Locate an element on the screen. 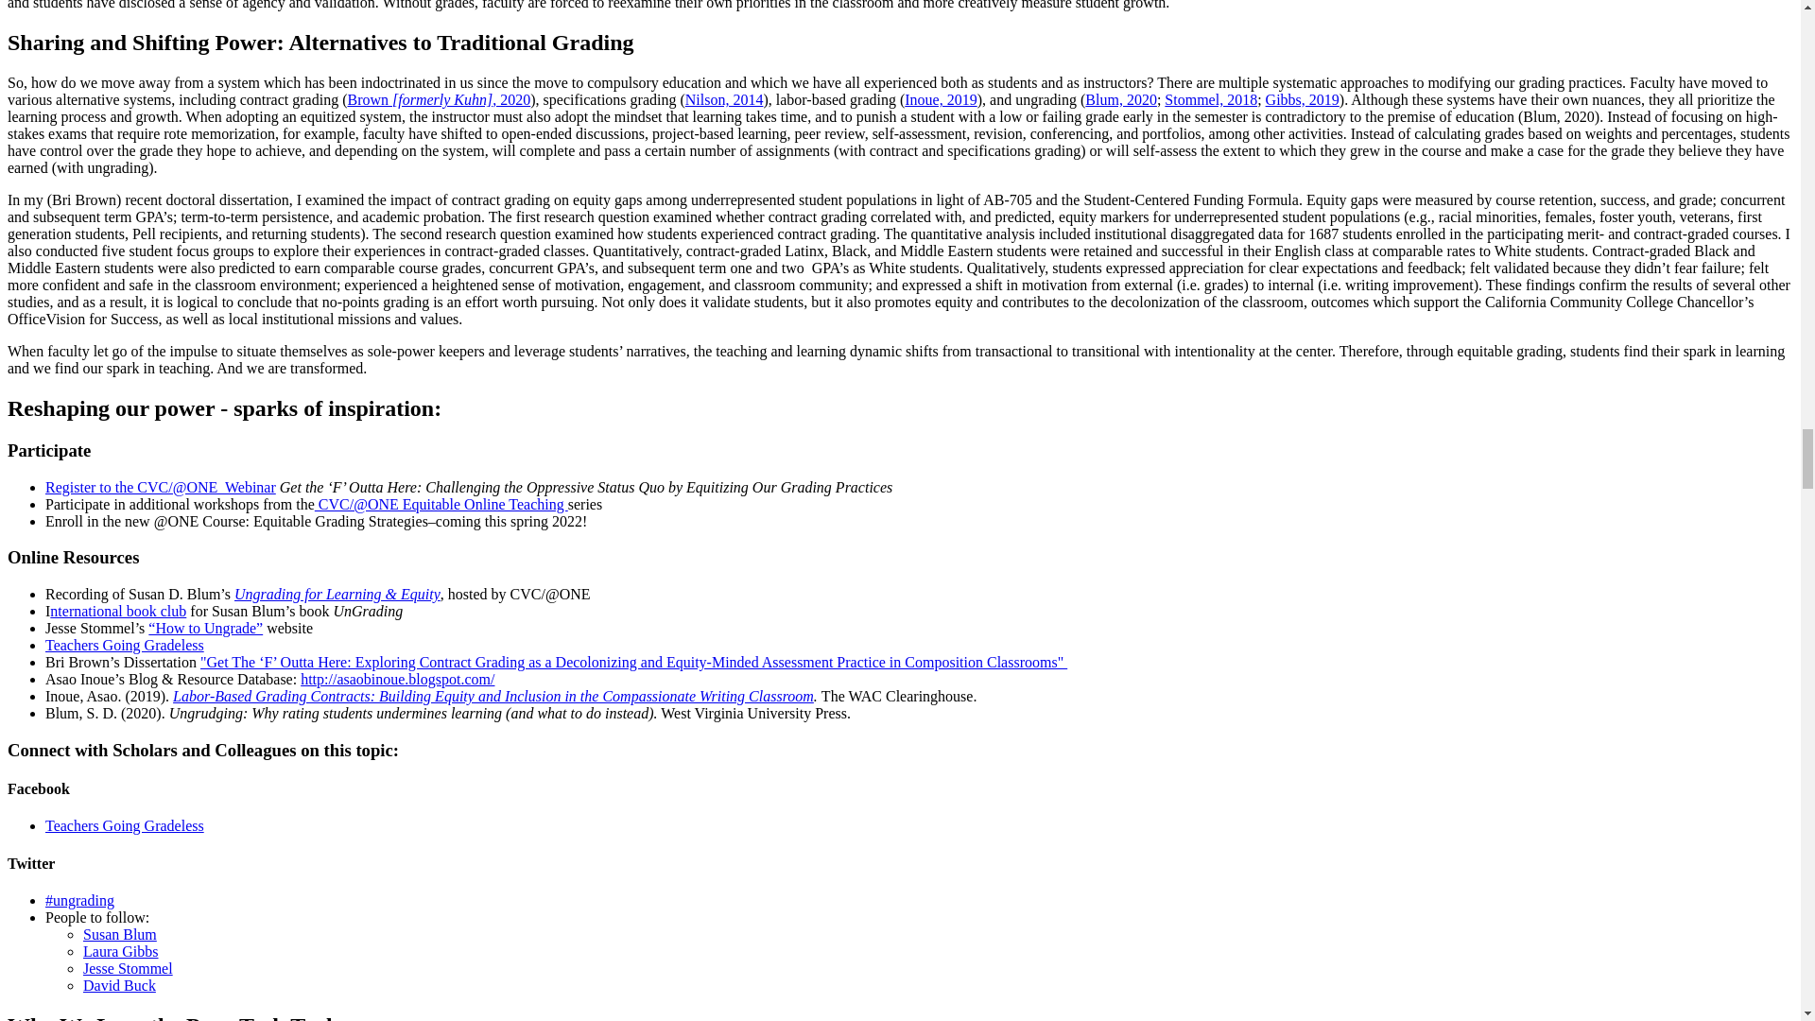 This screenshot has height=1021, width=1815. Blum, 2020 is located at coordinates (1121, 100).